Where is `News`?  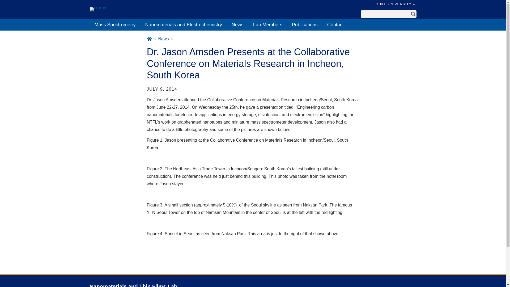 News is located at coordinates (163, 39).